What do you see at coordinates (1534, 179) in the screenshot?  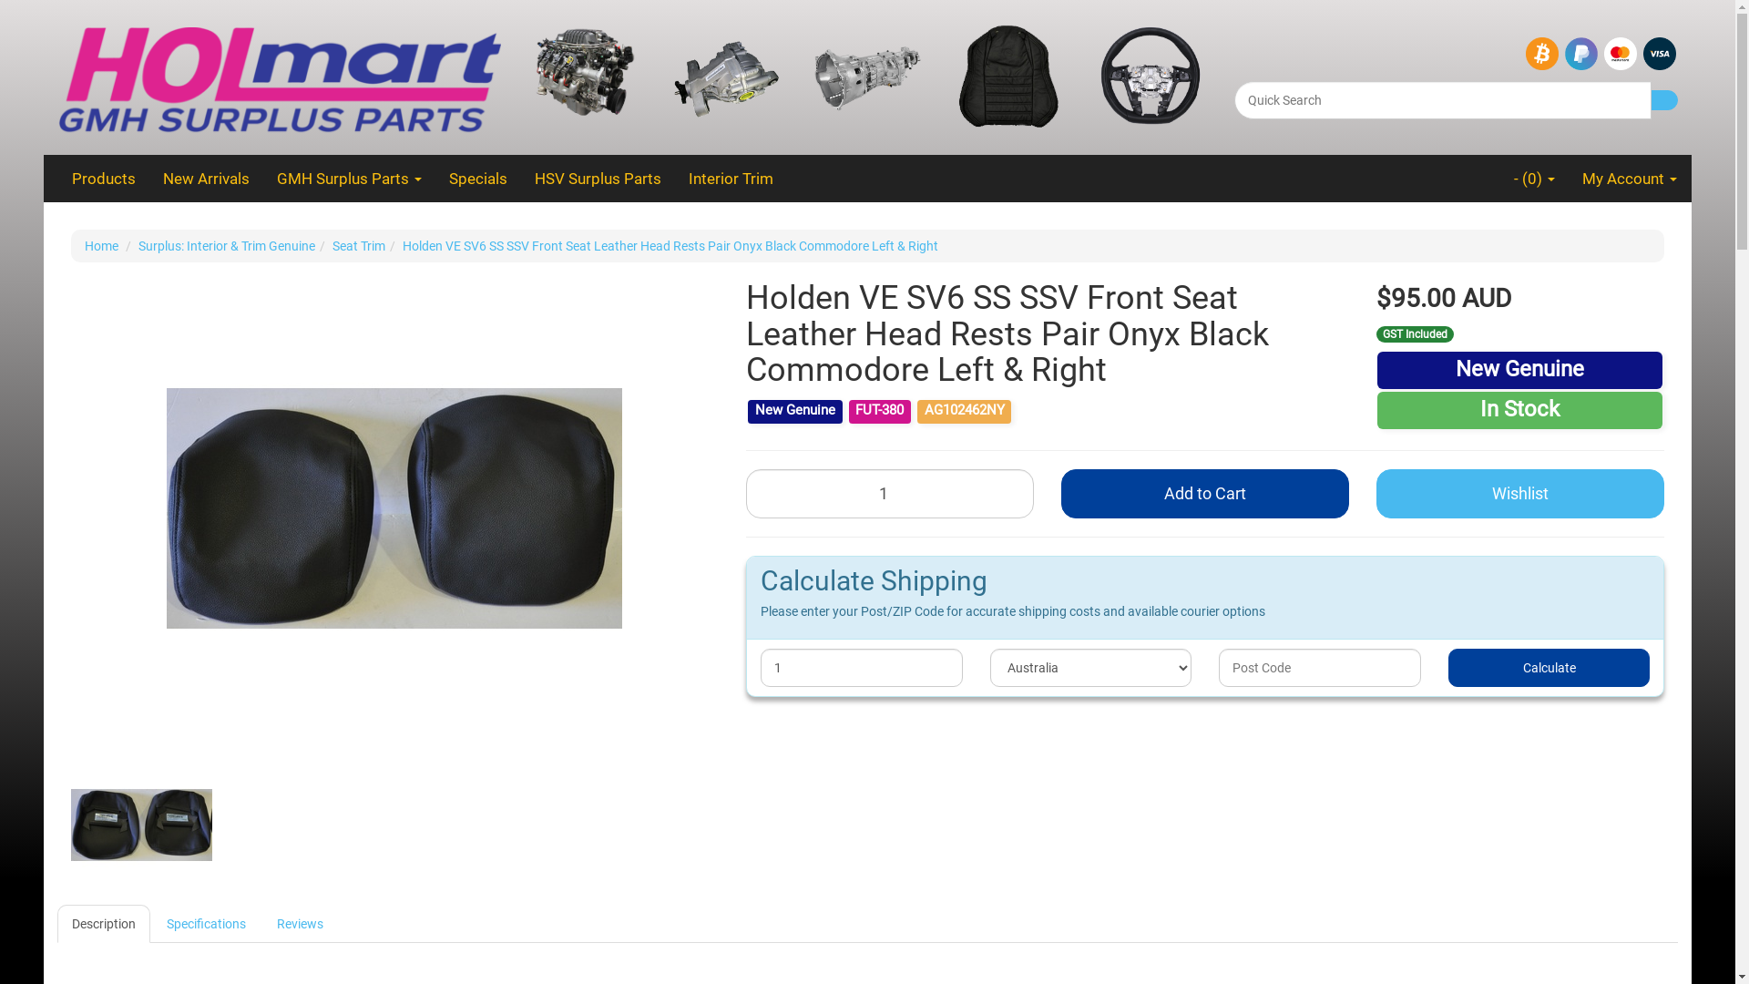 I see `- (0)` at bounding box center [1534, 179].